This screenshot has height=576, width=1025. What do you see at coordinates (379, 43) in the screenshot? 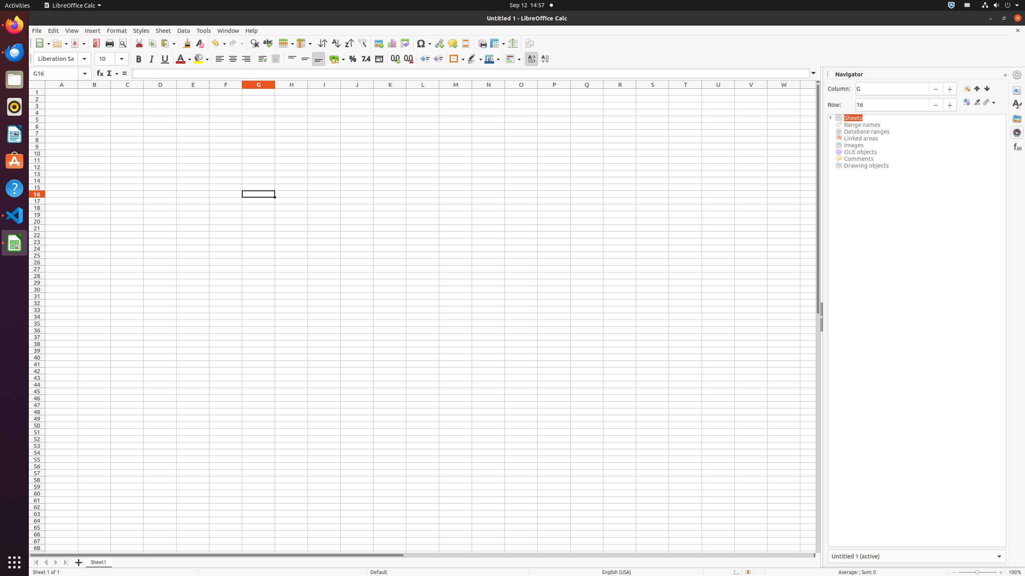
I see `Image` at bounding box center [379, 43].